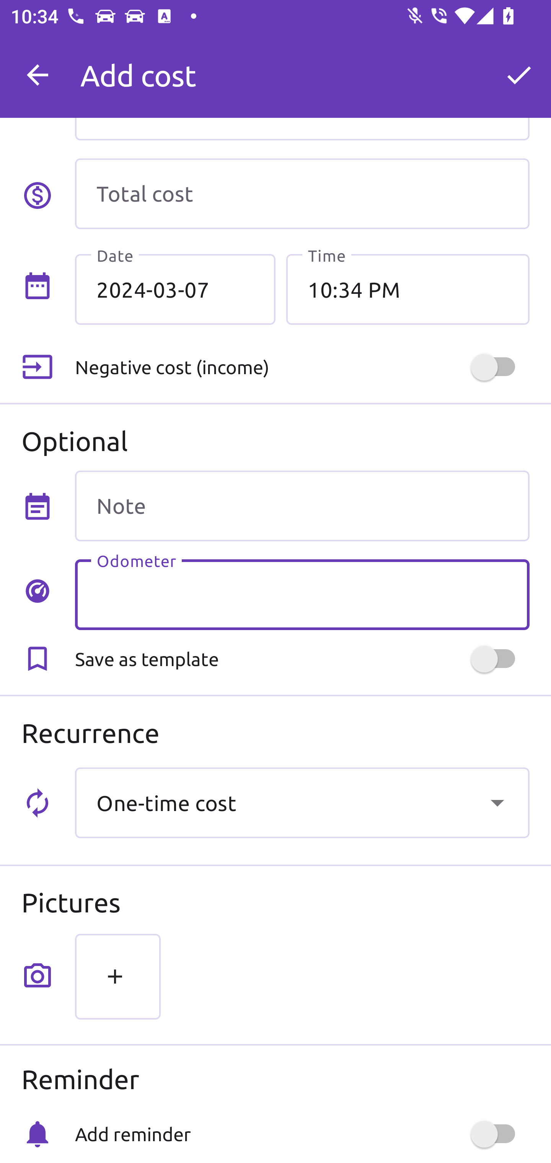 Image resolution: width=551 pixels, height=1163 pixels. I want to click on 10:34 PM, so click(408, 289).